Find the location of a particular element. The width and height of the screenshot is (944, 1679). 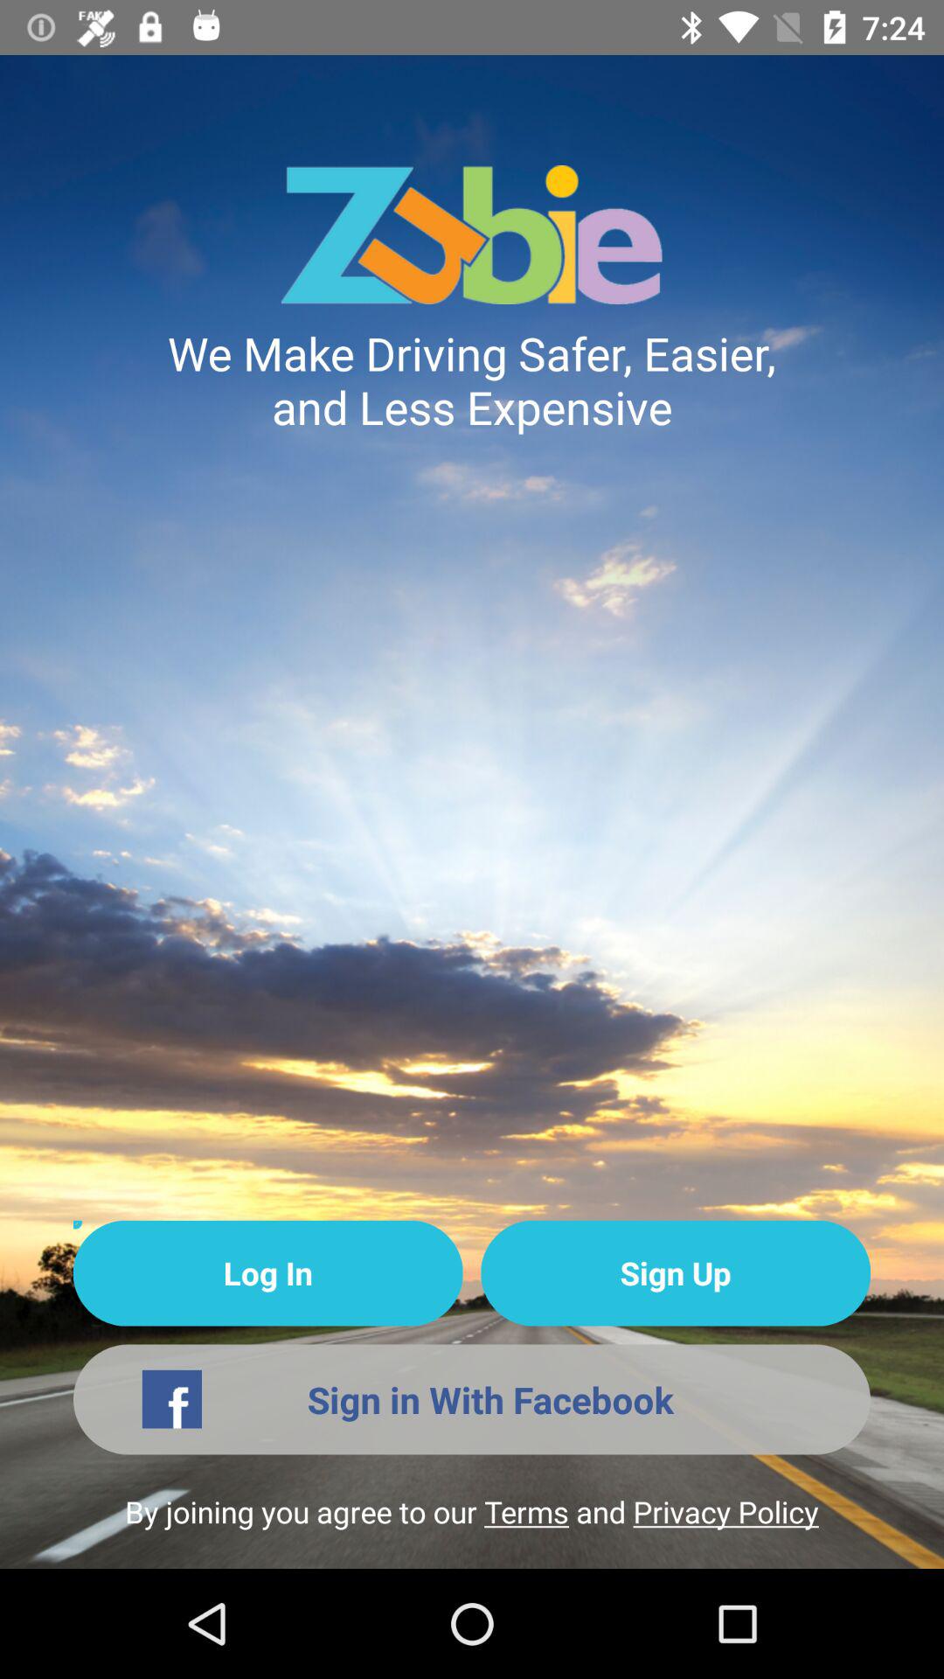

select item to the left of sign up is located at coordinates (267, 1273).